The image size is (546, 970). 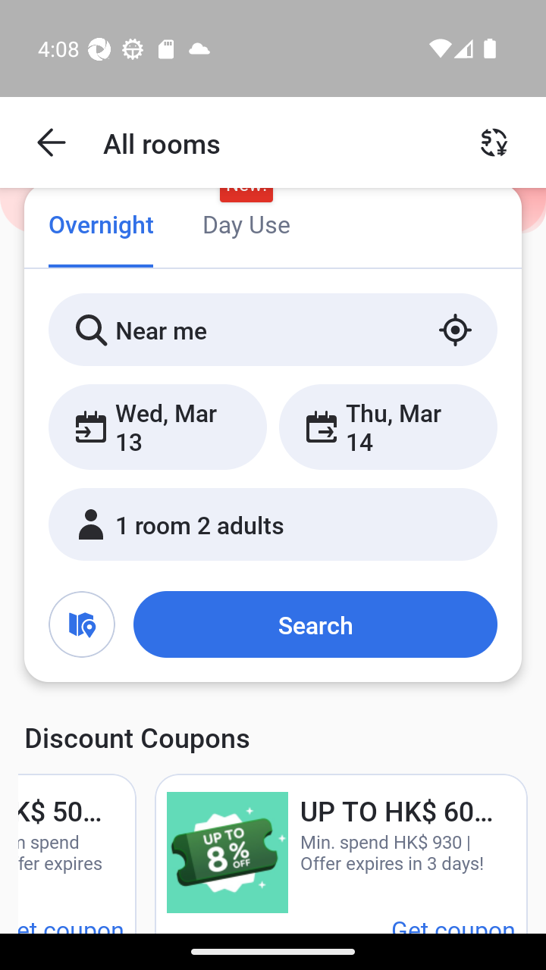 I want to click on Search, so click(x=315, y=624).